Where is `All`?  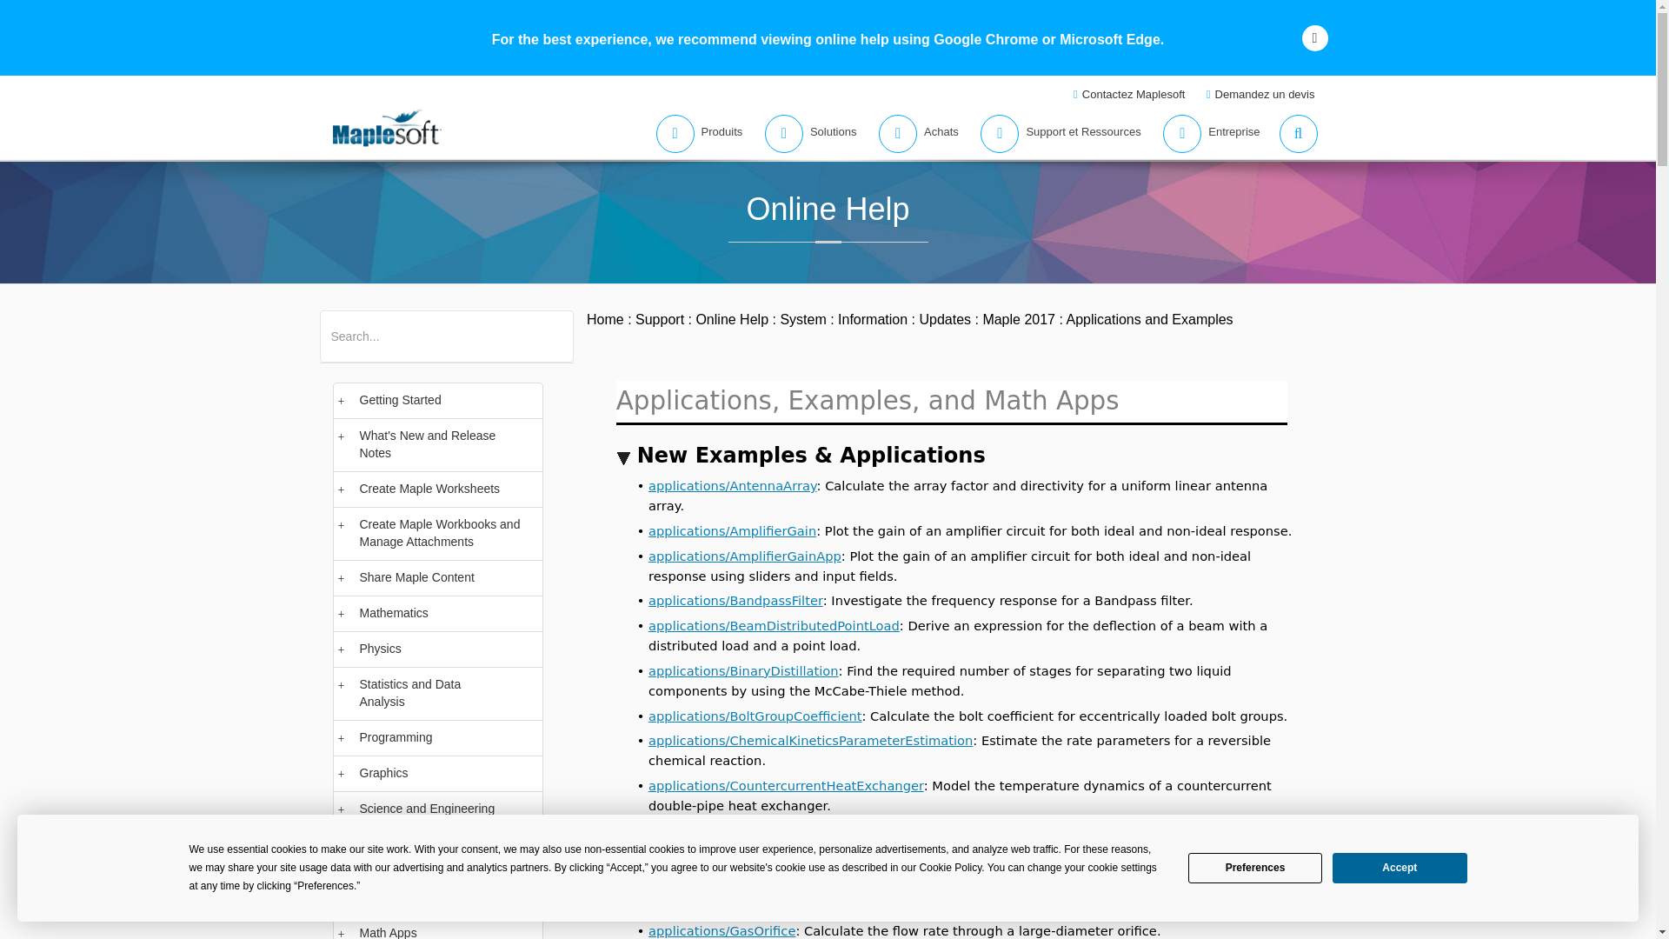
All is located at coordinates (337, 325).